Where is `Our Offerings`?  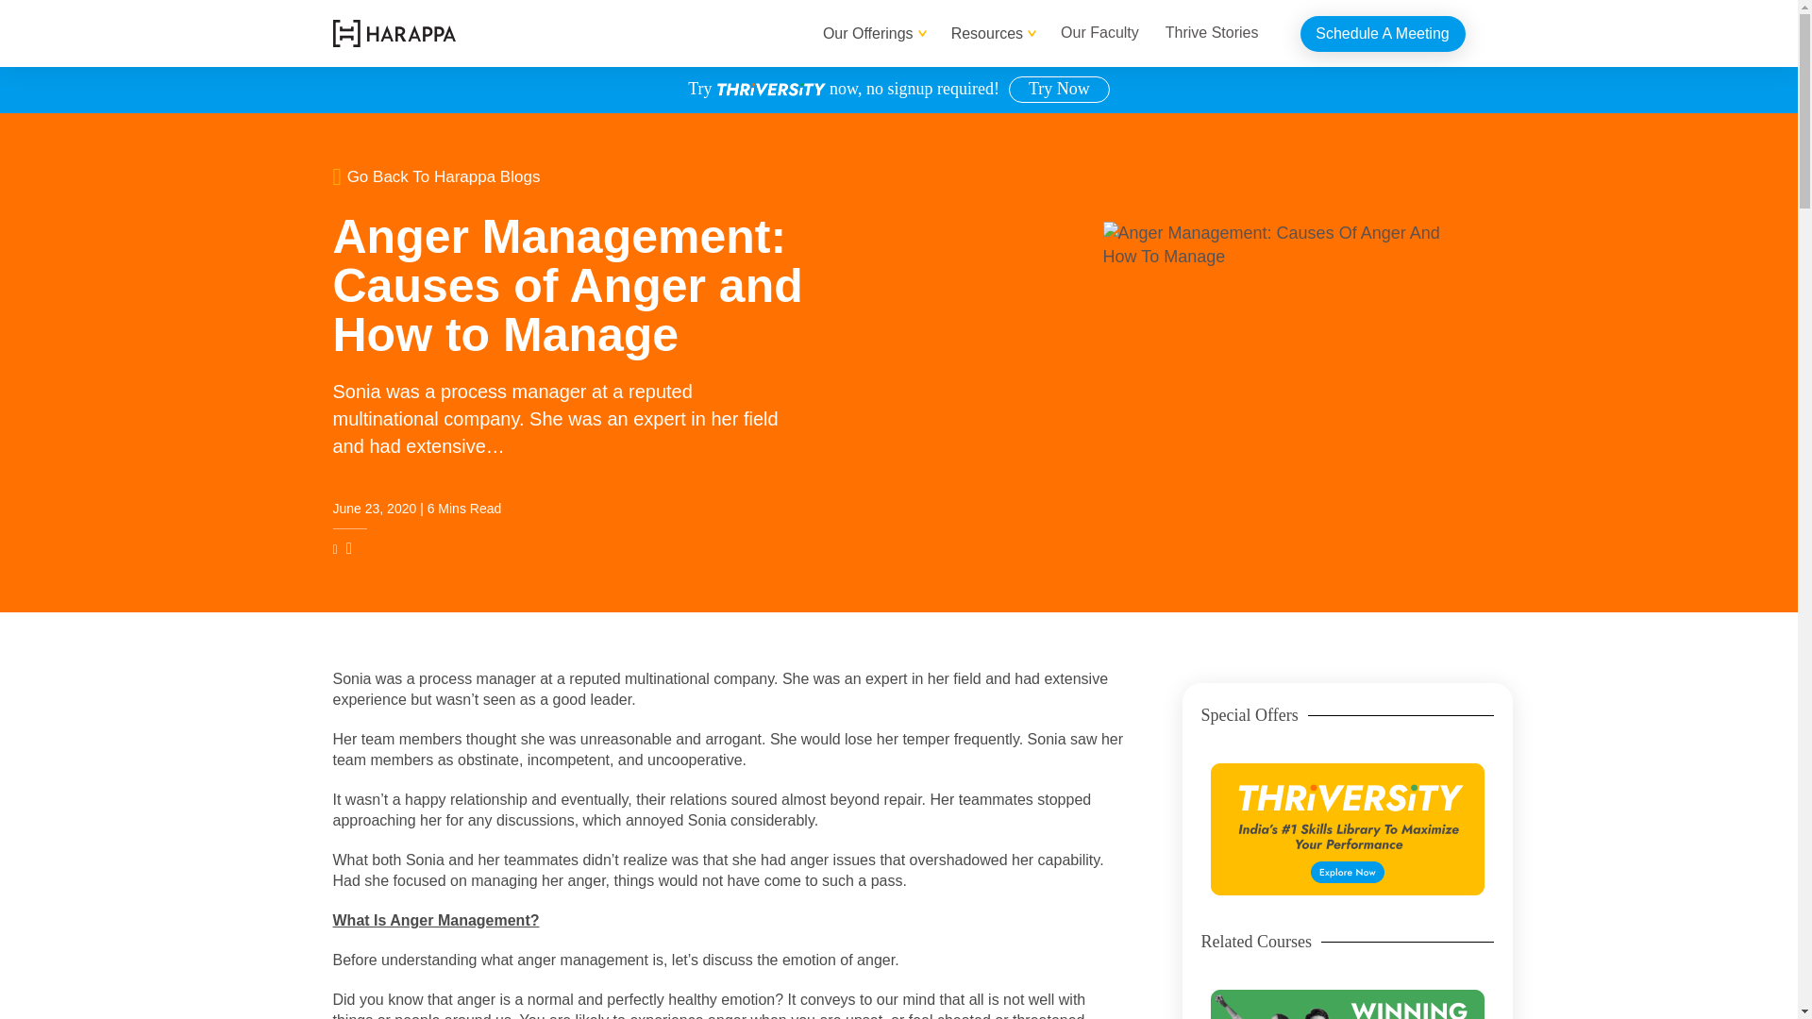 Our Offerings is located at coordinates (868, 34).